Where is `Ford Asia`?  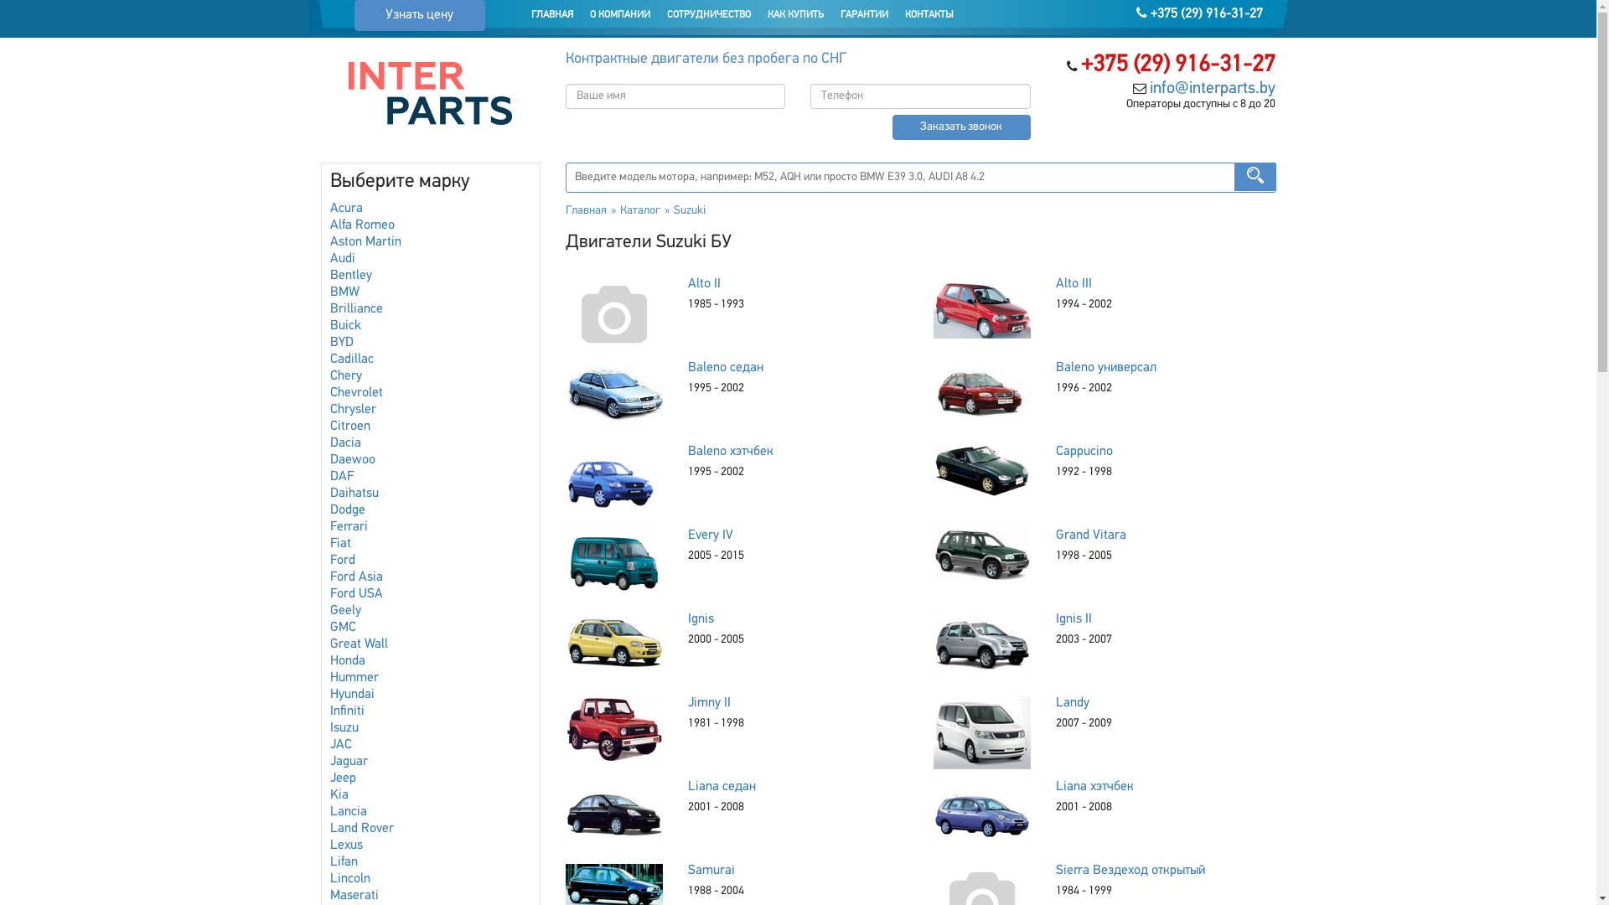 Ford Asia is located at coordinates (357, 577).